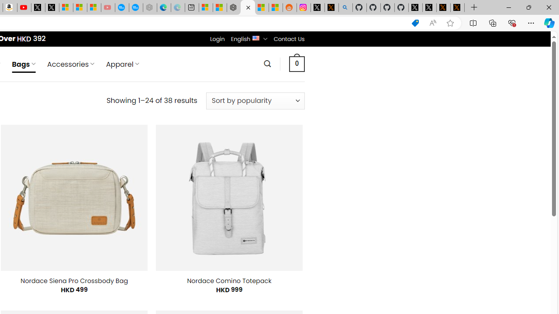 The height and width of the screenshot is (314, 559). I want to click on   0  , so click(297, 64).